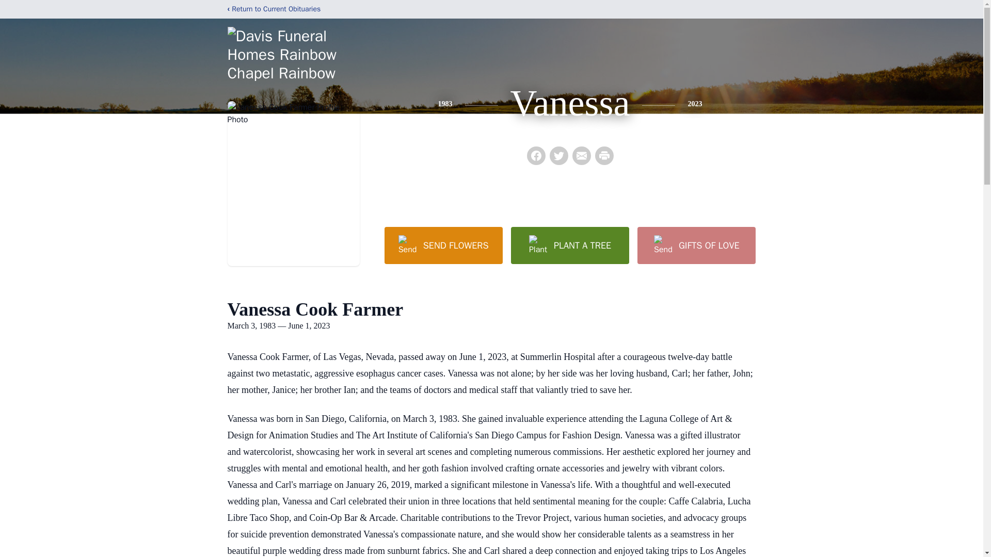 The height and width of the screenshot is (557, 991). Describe the element at coordinates (570, 245) in the screenshot. I see `PLANT A TREE` at that location.